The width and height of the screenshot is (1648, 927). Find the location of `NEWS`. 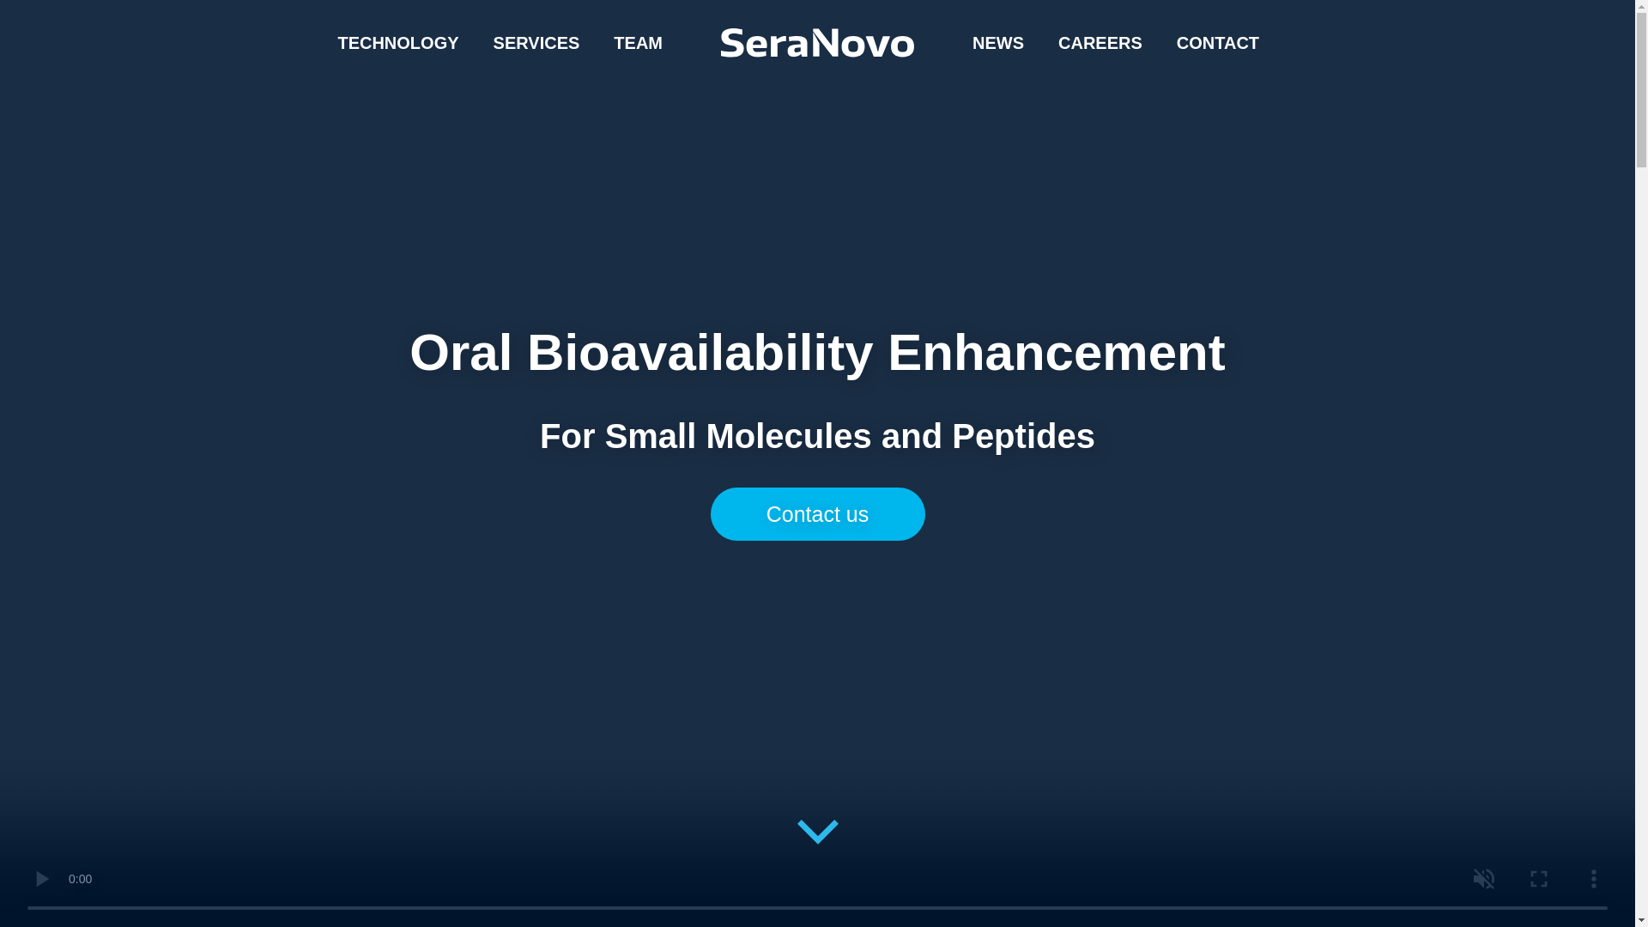

NEWS is located at coordinates (998, 43).